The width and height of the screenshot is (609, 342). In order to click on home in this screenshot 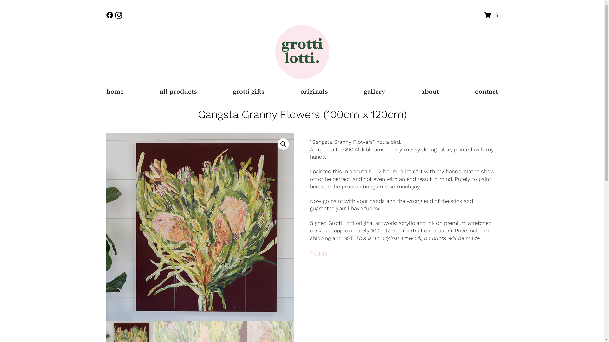, I will do `click(115, 92)`.